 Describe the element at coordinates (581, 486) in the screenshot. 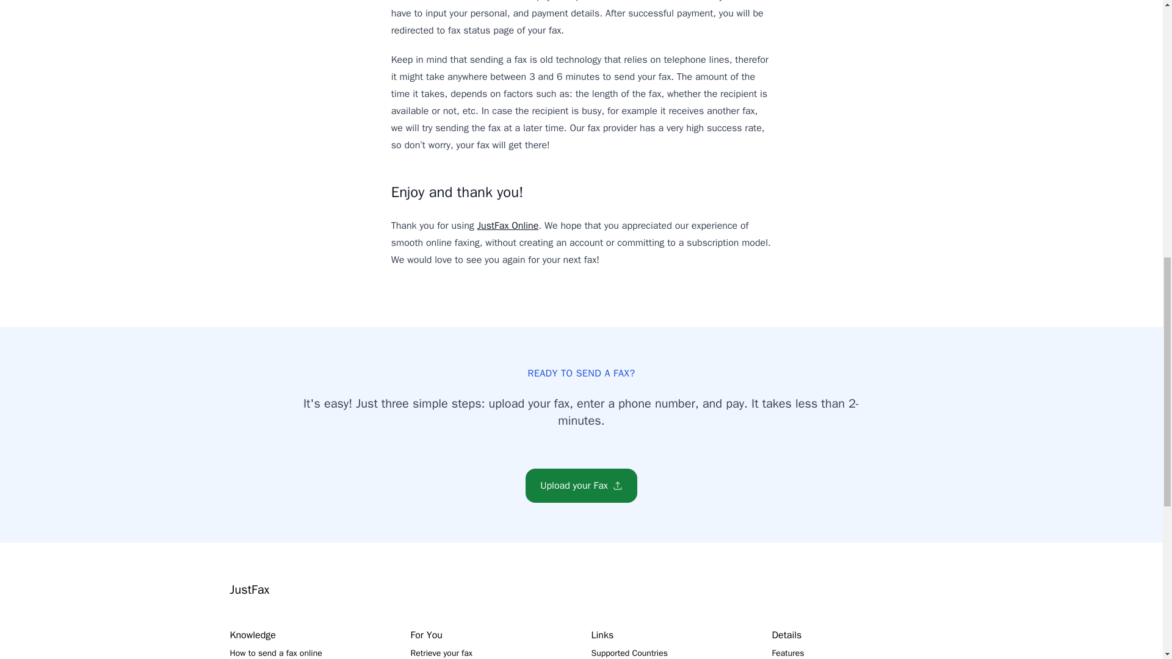

I see `Upload your Fax` at that location.